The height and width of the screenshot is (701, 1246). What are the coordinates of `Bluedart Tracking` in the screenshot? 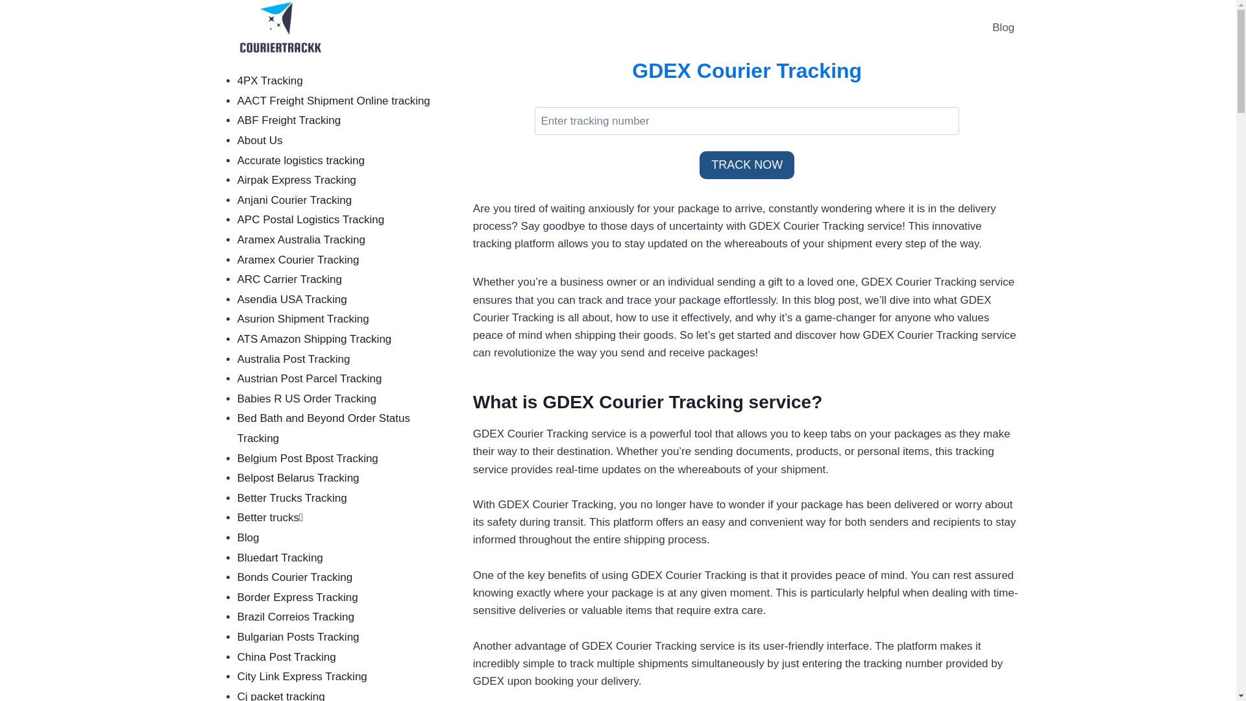 It's located at (280, 558).